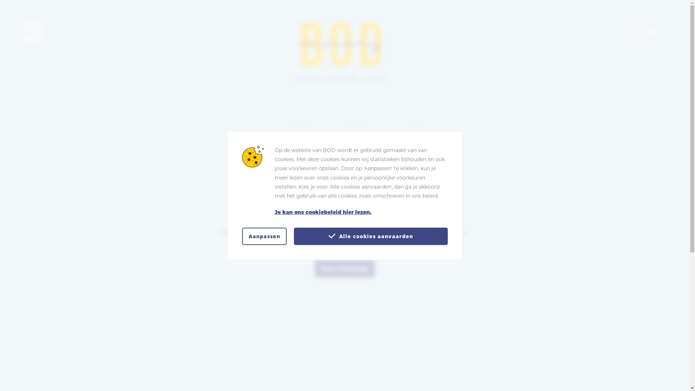 This screenshot has height=391, width=695. What do you see at coordinates (264, 236) in the screenshot?
I see `Aanpassen` at bounding box center [264, 236].